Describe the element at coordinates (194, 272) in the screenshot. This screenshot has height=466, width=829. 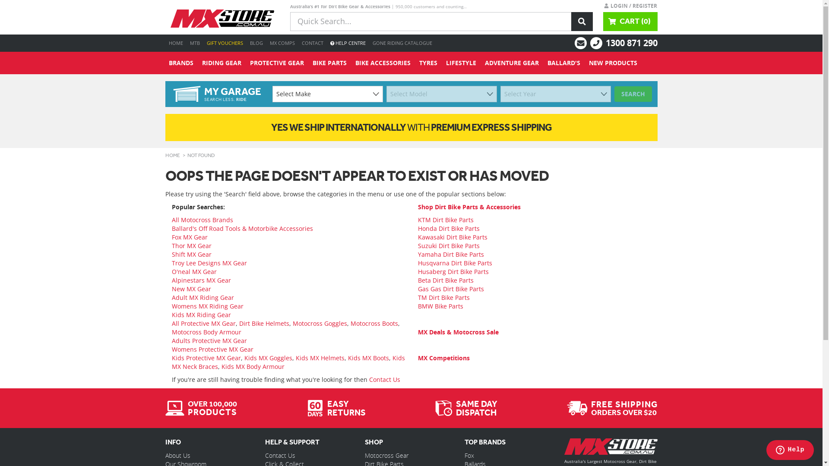
I see `O'neal MX Gear` at that location.